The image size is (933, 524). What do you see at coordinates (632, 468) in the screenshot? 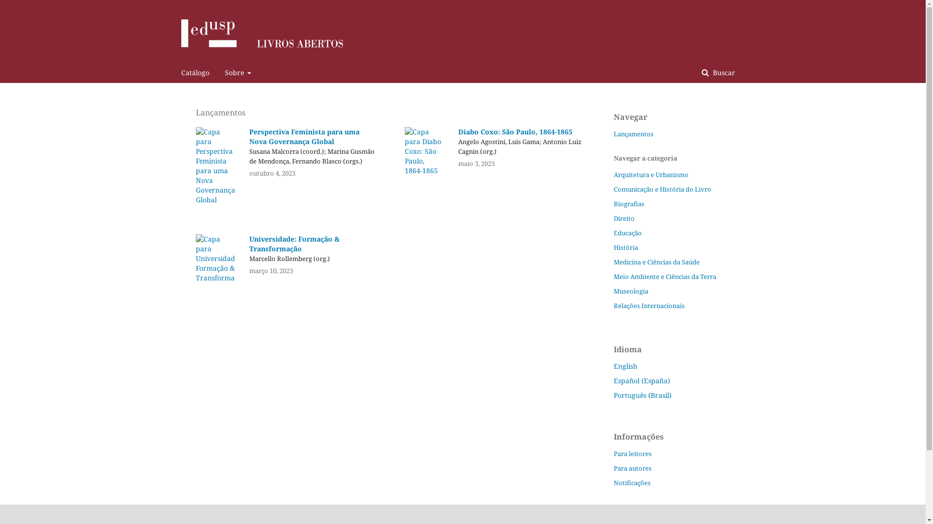
I see `Para autores` at bounding box center [632, 468].